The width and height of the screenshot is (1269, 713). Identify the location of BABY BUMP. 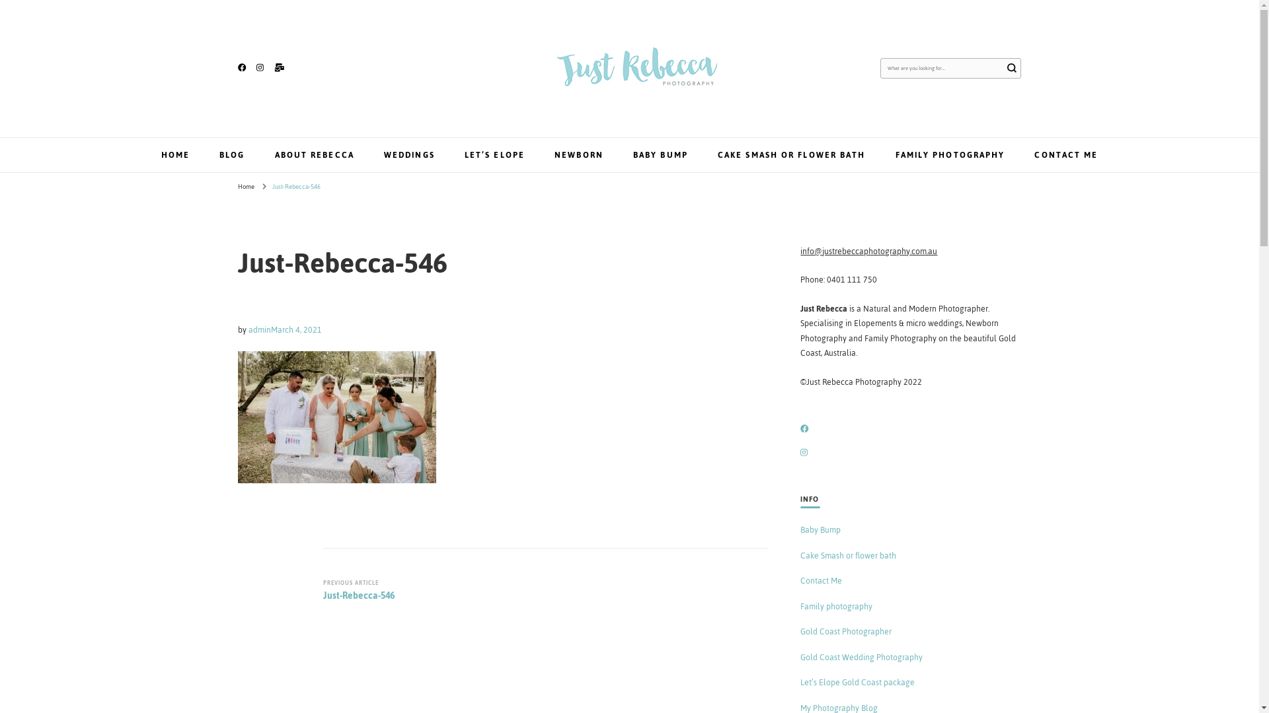
(661, 155).